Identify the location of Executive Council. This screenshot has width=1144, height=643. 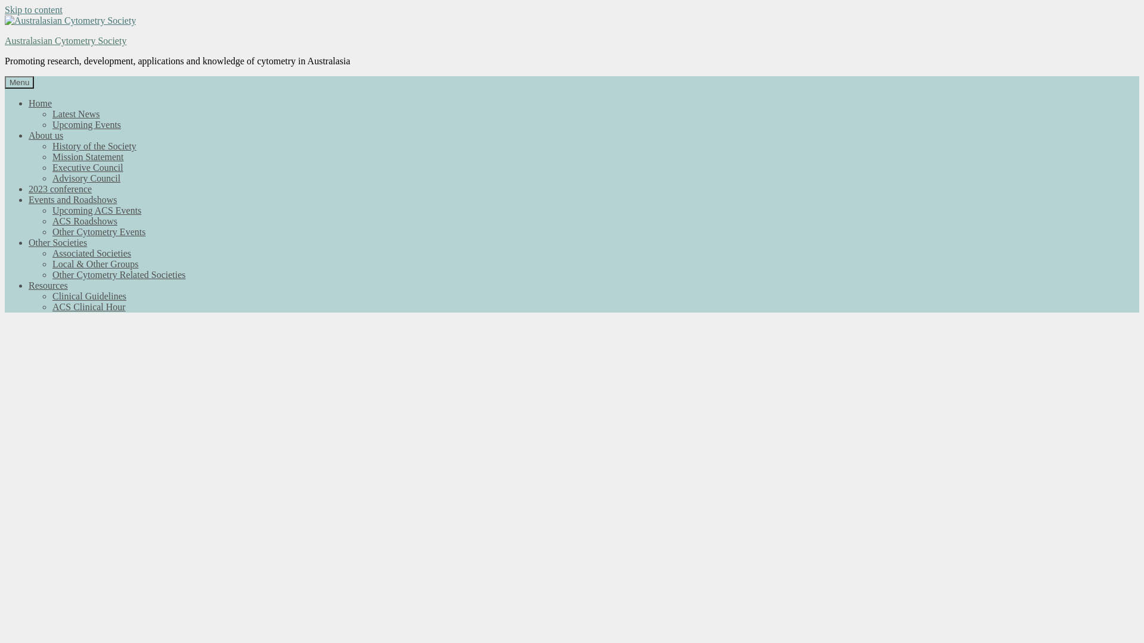
(88, 168).